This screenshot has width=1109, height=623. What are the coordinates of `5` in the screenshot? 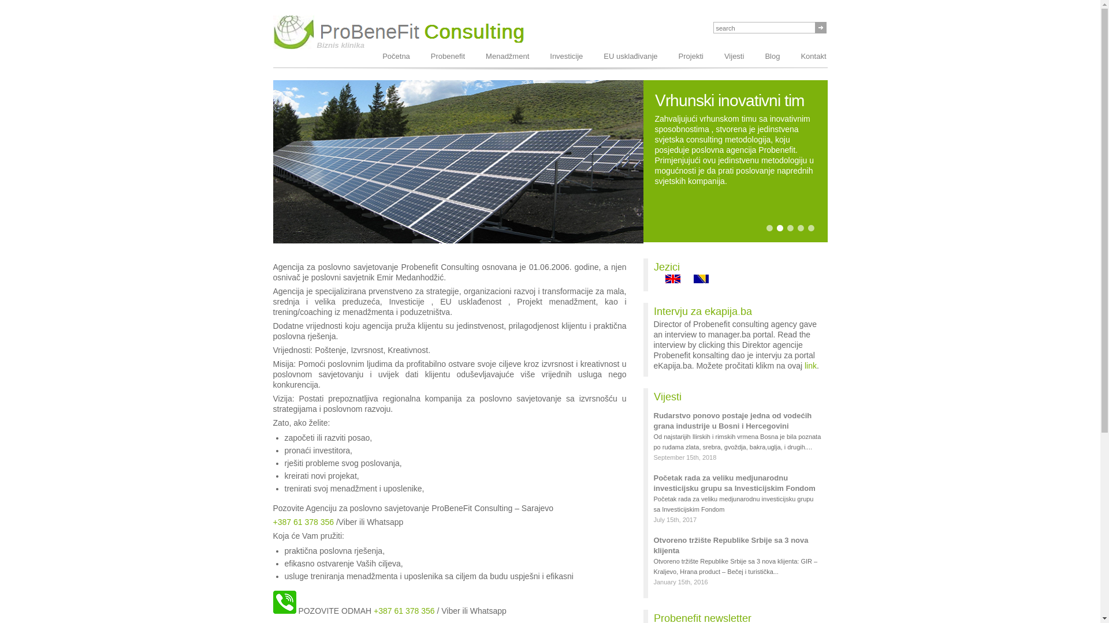 It's located at (812, 228).